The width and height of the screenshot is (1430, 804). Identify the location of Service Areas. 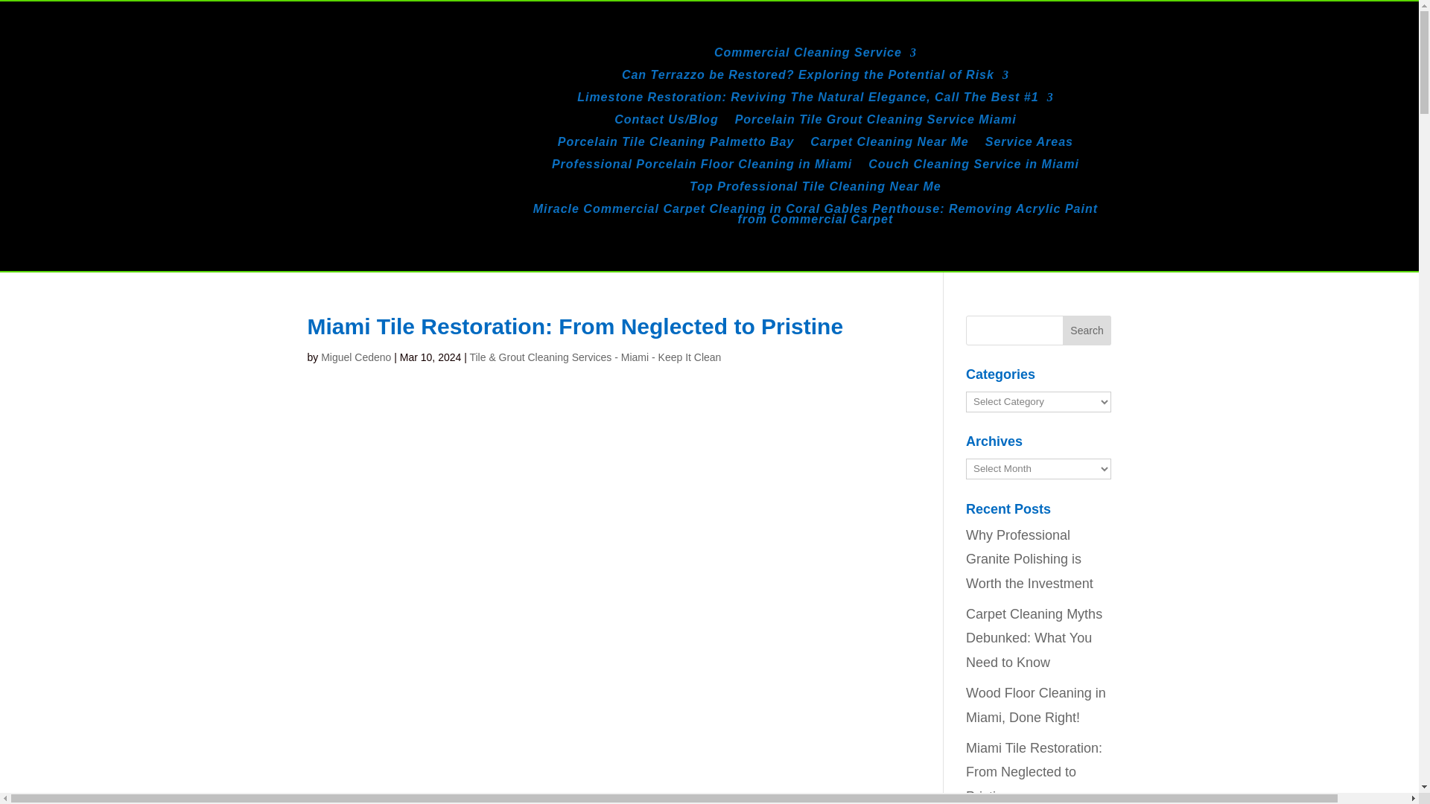
(1029, 144).